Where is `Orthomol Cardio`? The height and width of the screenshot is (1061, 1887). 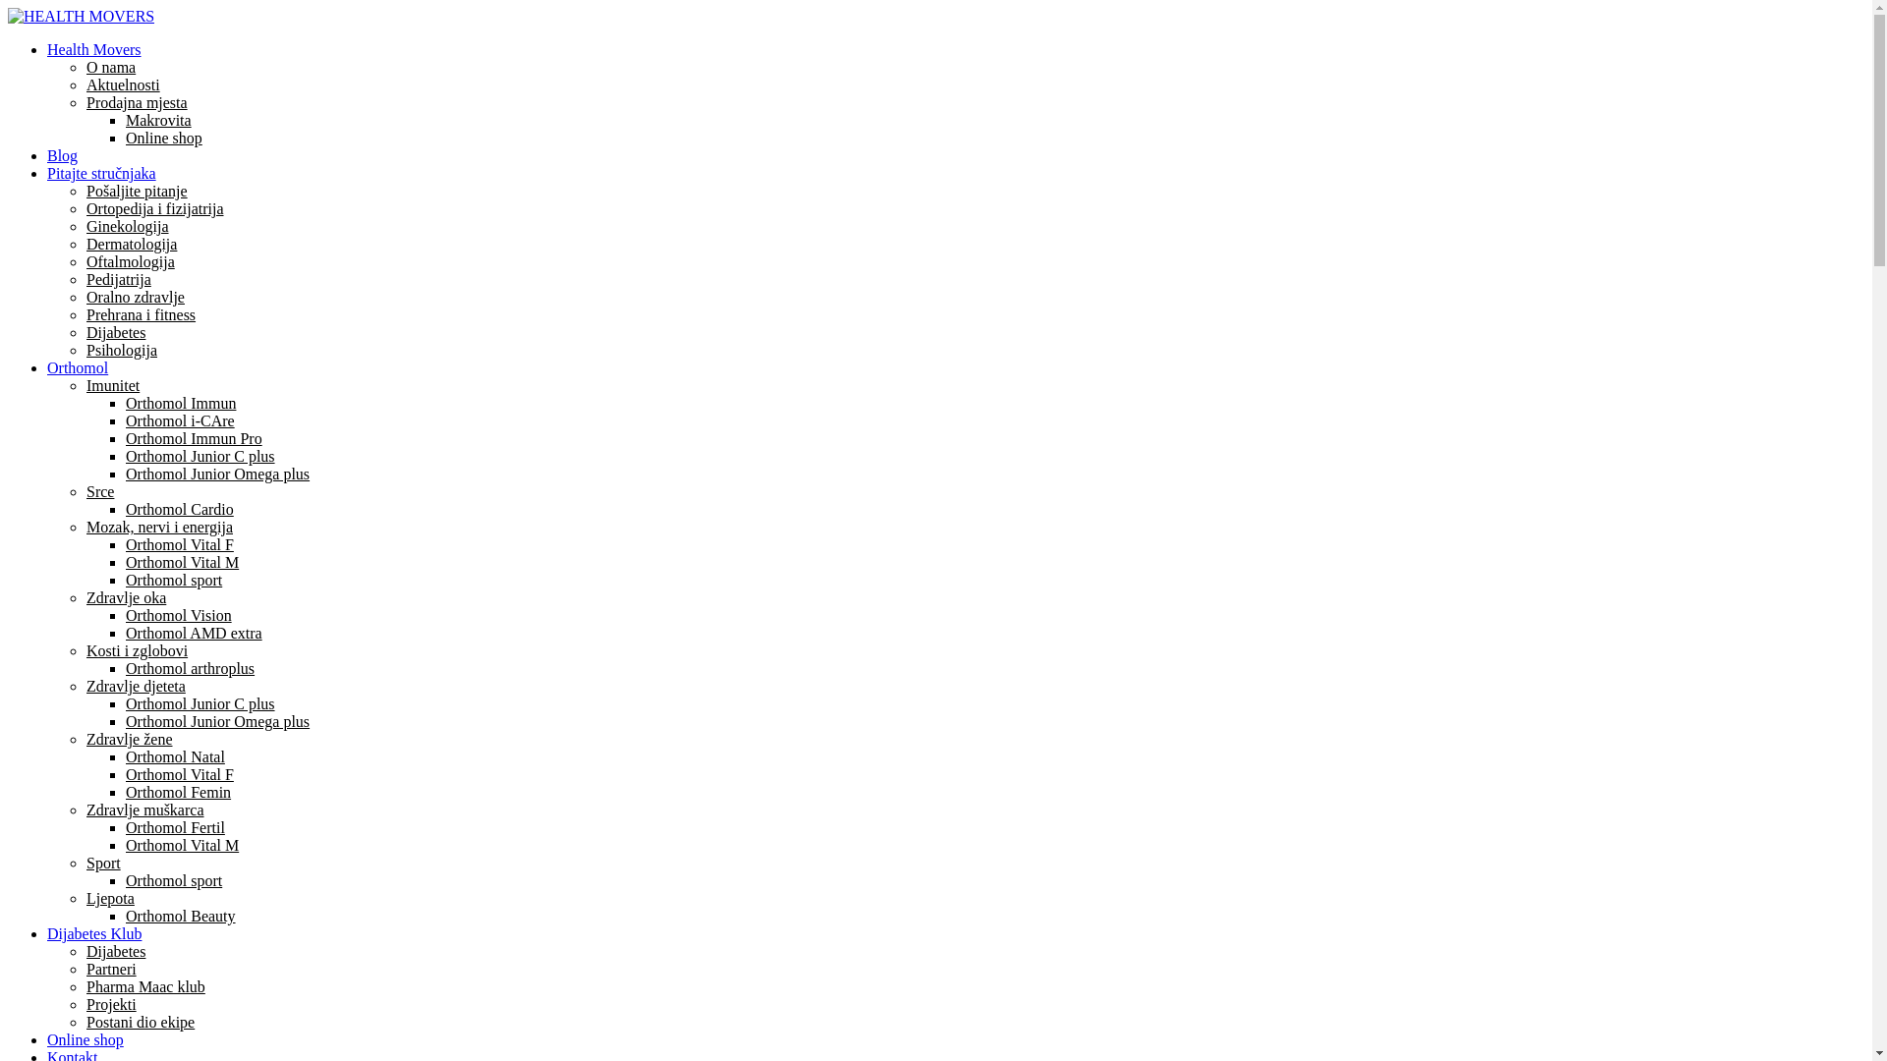
Orthomol Cardio is located at coordinates (180, 509).